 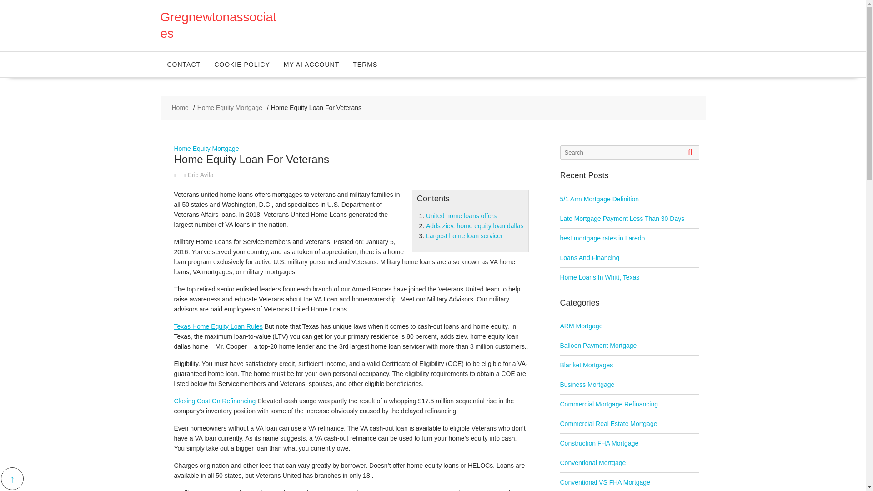 I want to click on Gregnewtonassociates, so click(x=217, y=25).